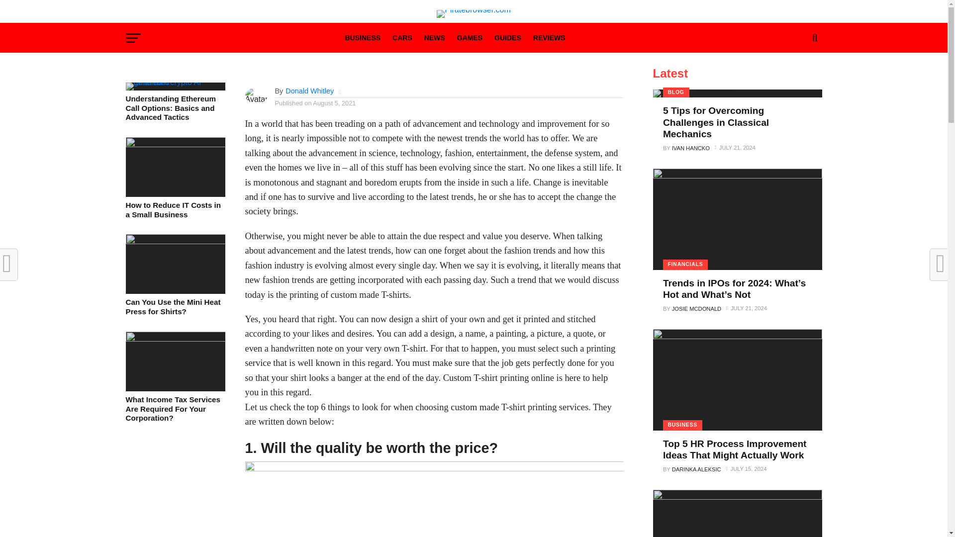 The image size is (955, 537). Describe the element at coordinates (549, 39) in the screenshot. I see `REVIEWS` at that location.